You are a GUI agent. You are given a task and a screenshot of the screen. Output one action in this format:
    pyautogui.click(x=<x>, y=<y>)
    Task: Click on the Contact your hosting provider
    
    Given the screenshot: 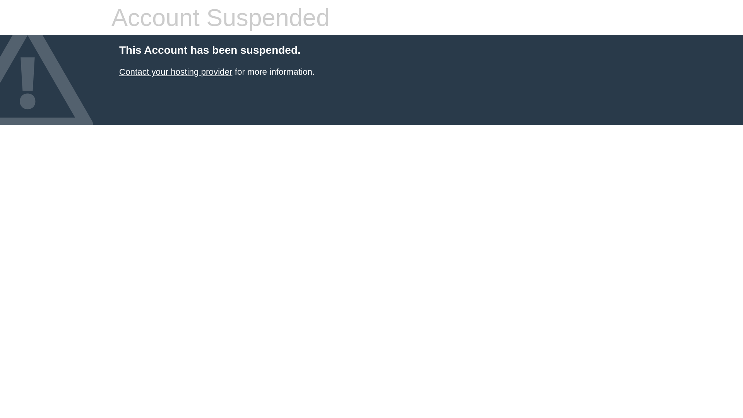 What is the action you would take?
    pyautogui.click(x=176, y=72)
    